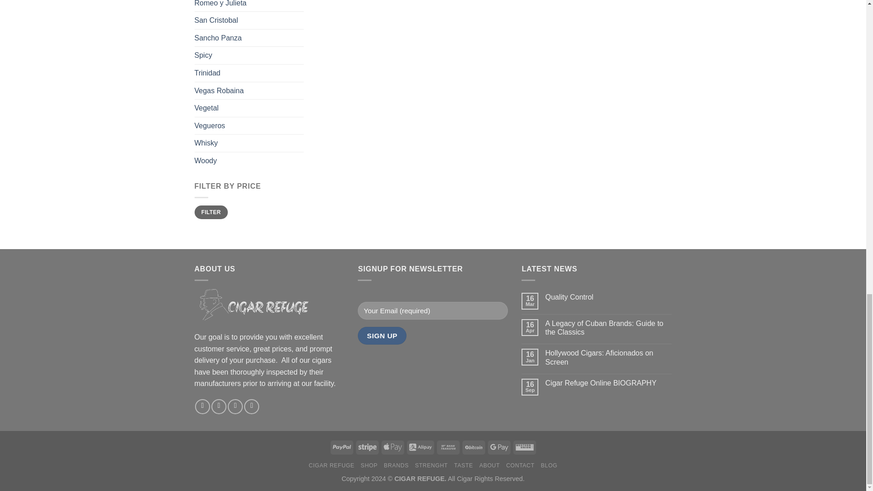  What do you see at coordinates (608, 297) in the screenshot?
I see `Quality Control` at bounding box center [608, 297].